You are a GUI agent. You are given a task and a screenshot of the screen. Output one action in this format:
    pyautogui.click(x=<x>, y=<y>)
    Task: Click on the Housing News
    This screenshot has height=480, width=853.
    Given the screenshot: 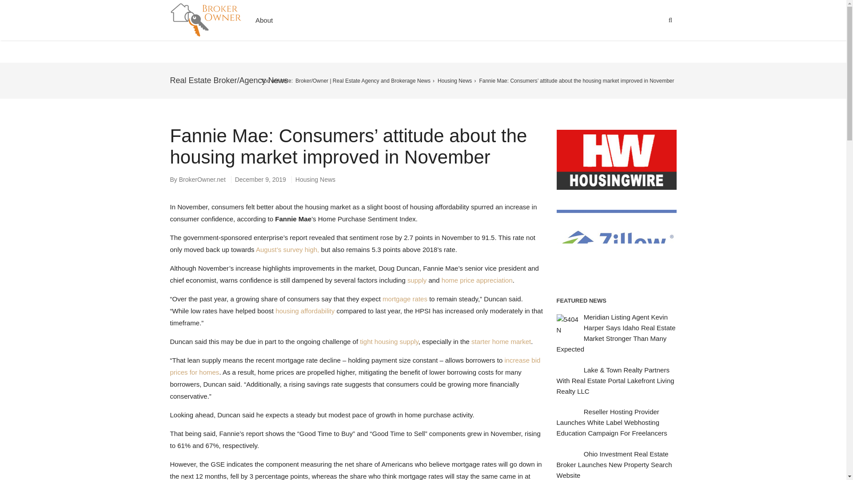 What is the action you would take?
    pyautogui.click(x=315, y=180)
    